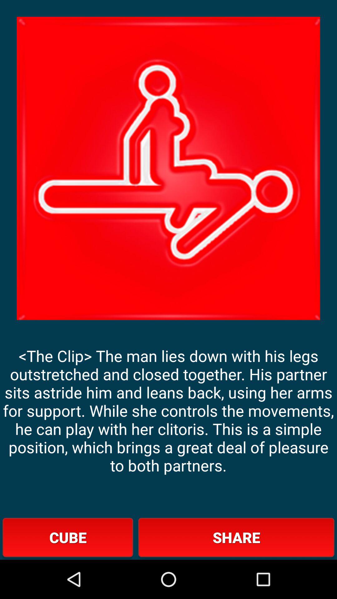  Describe the element at coordinates (236, 537) in the screenshot. I see `flip until share` at that location.